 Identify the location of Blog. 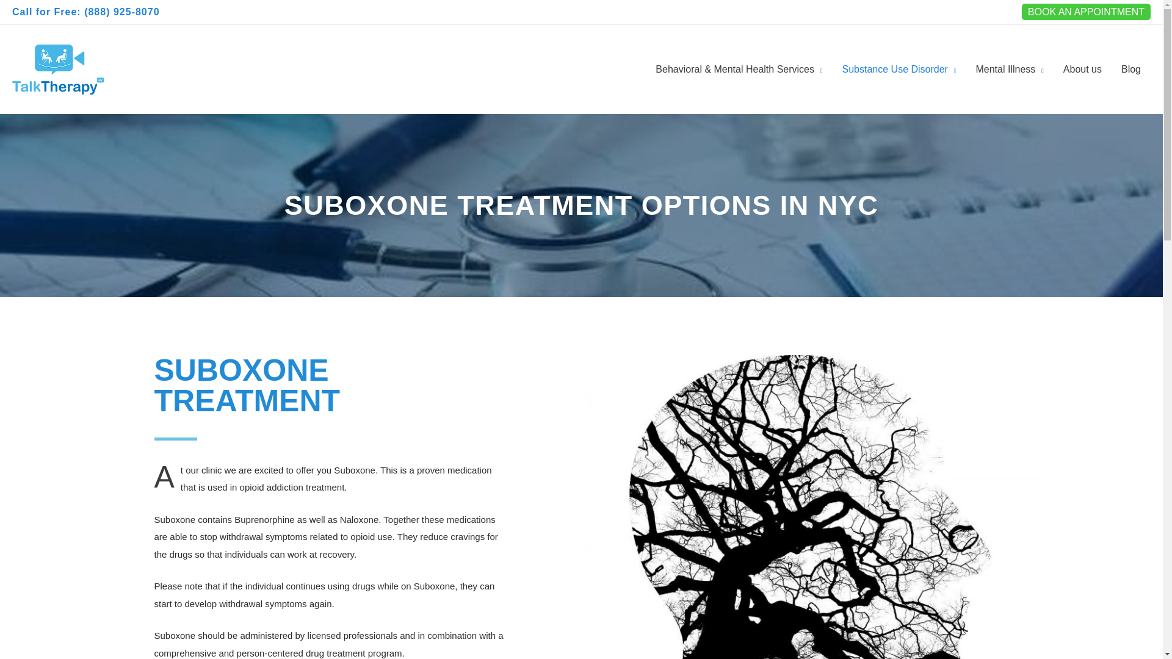
(1130, 70).